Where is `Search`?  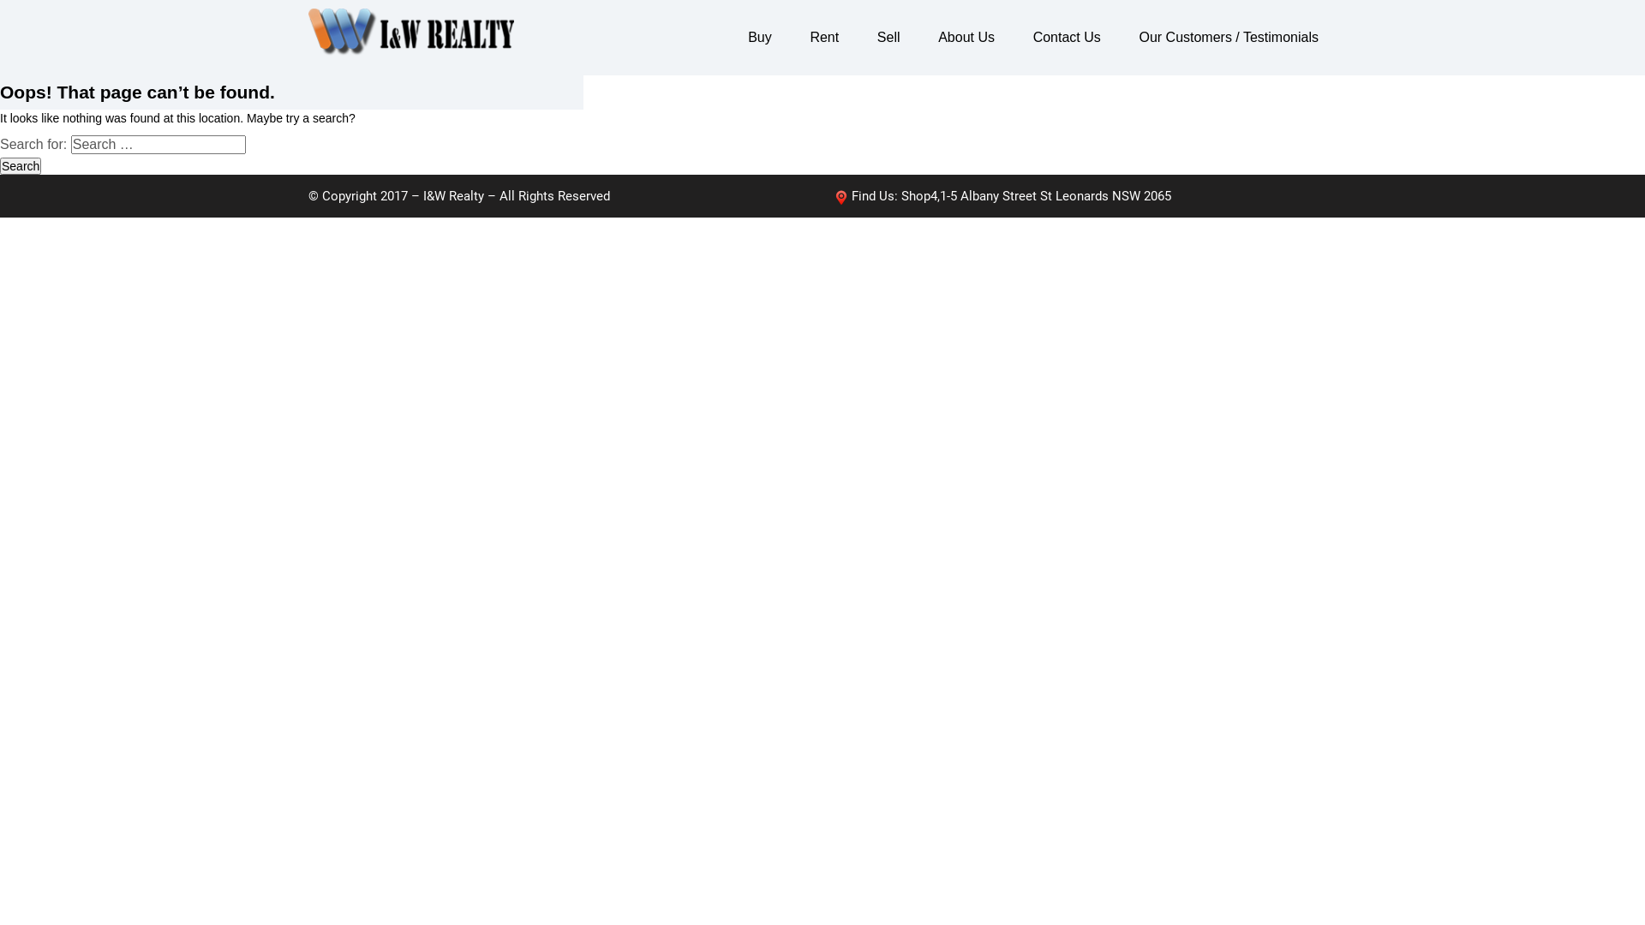 Search is located at coordinates (21, 166).